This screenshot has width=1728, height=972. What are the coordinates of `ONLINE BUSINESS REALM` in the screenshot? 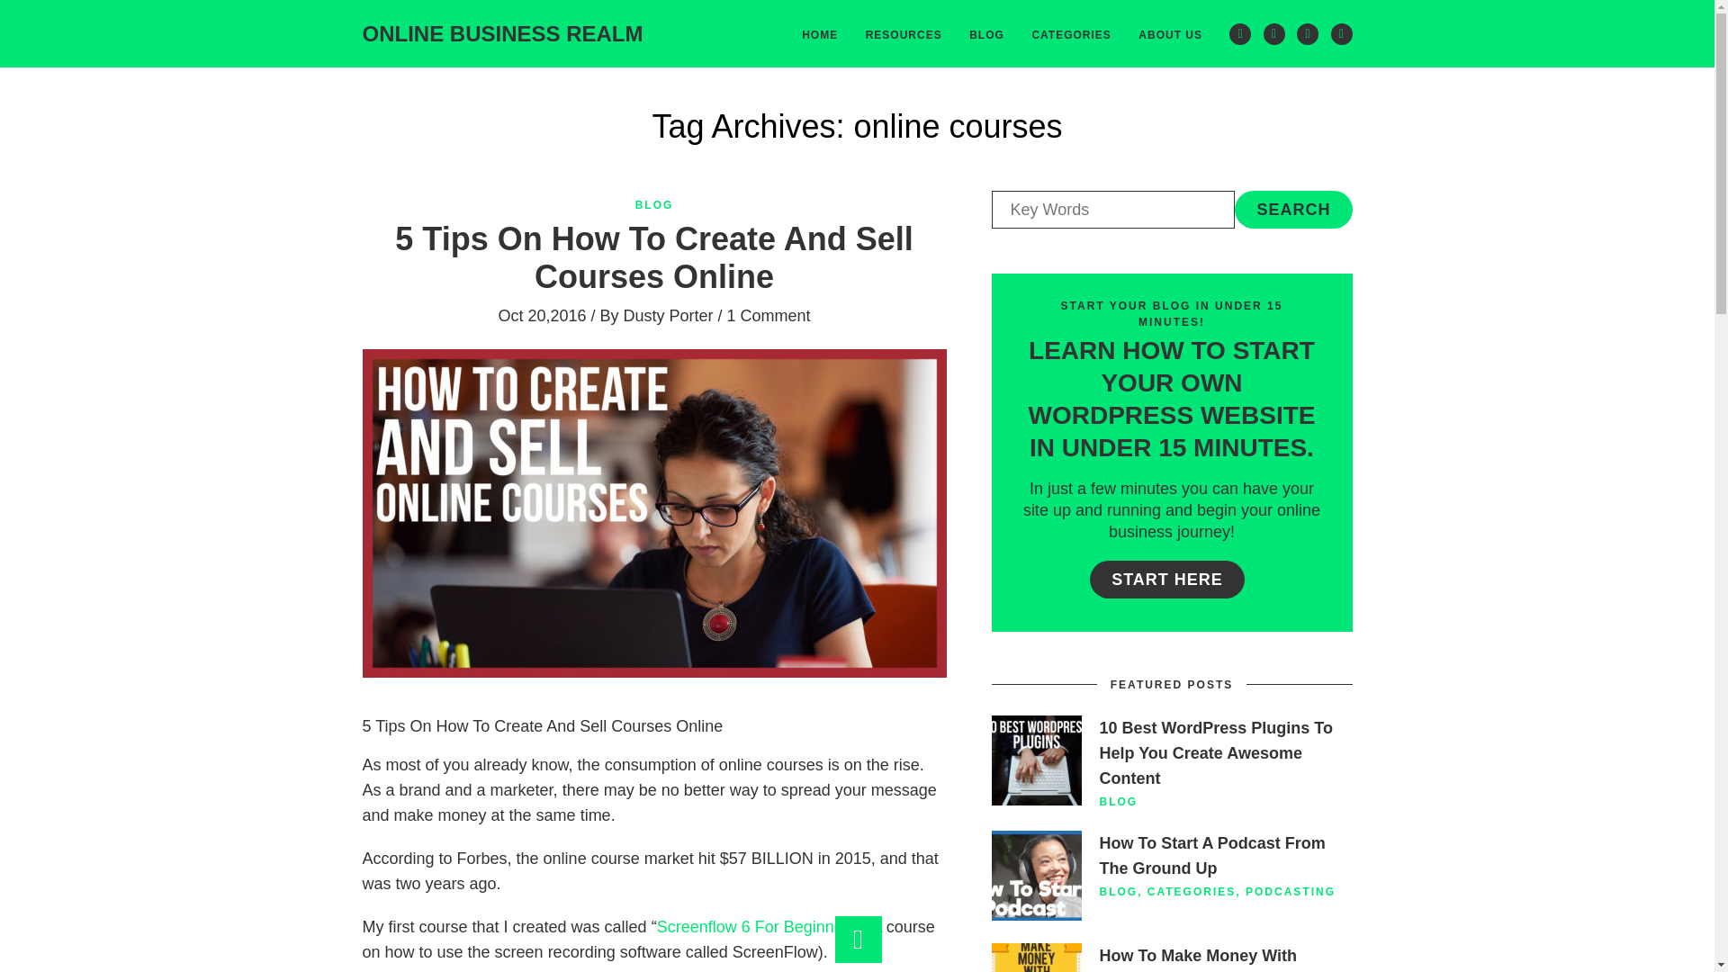 It's located at (502, 32).